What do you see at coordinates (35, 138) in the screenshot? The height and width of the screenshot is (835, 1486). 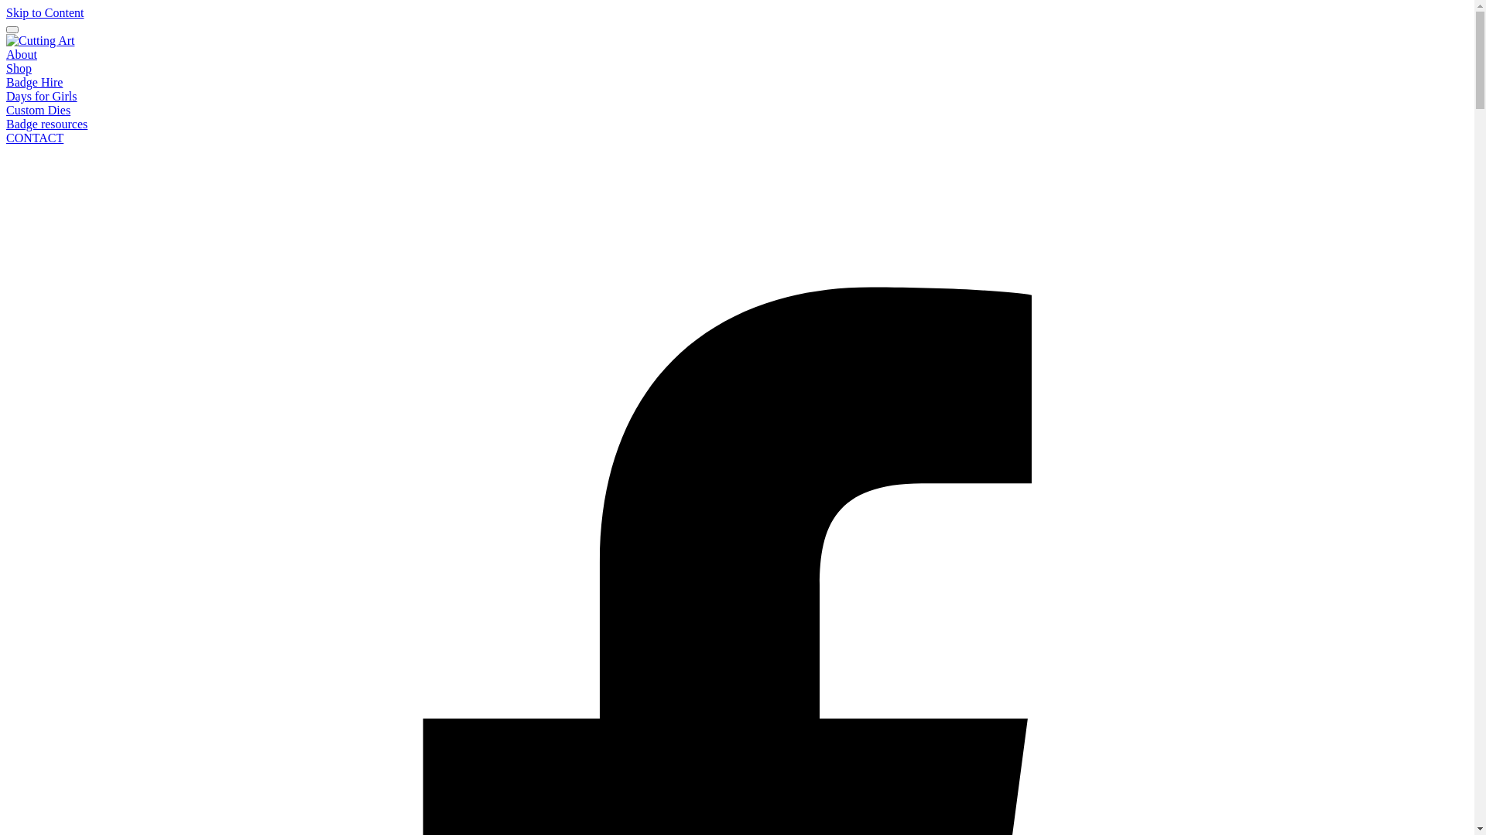 I see `CONTACT` at bounding box center [35, 138].